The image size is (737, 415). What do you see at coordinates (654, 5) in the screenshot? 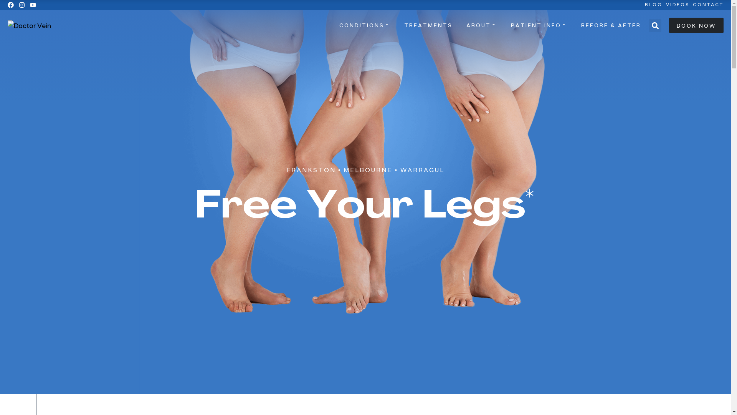
I see `BLOG` at bounding box center [654, 5].